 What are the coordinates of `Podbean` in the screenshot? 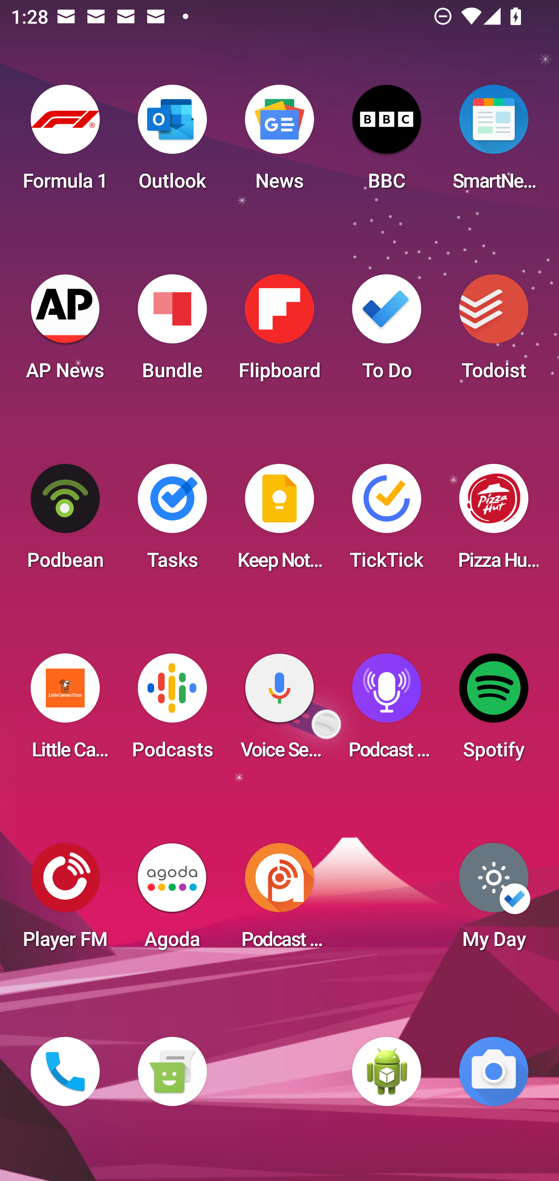 It's located at (65, 521).